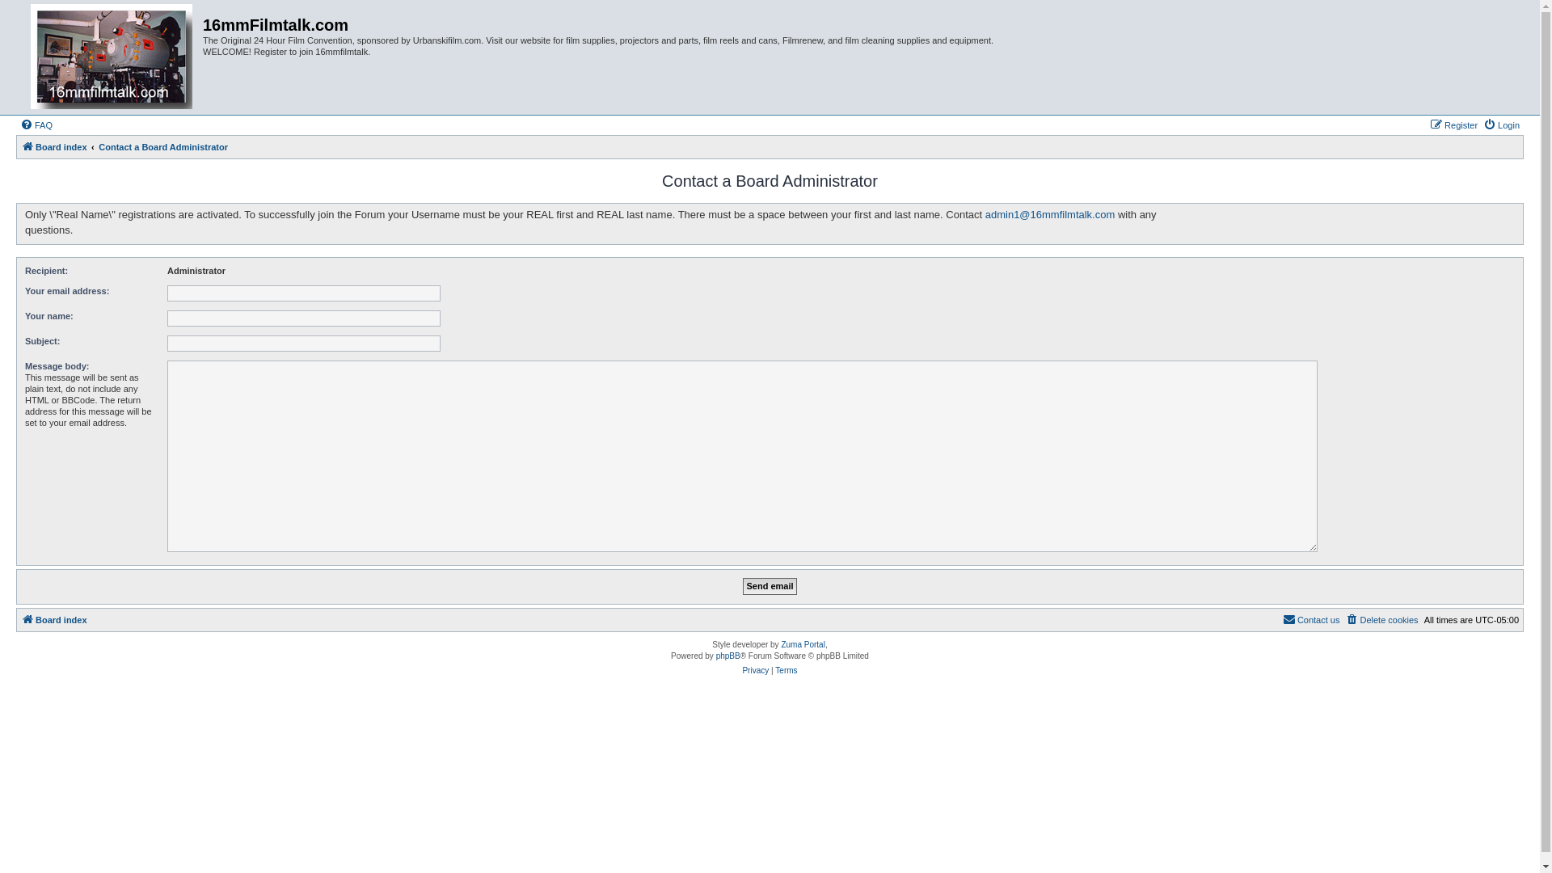 This screenshot has height=873, width=1552. What do you see at coordinates (803, 645) in the screenshot?
I see `Zuma Portal` at bounding box center [803, 645].